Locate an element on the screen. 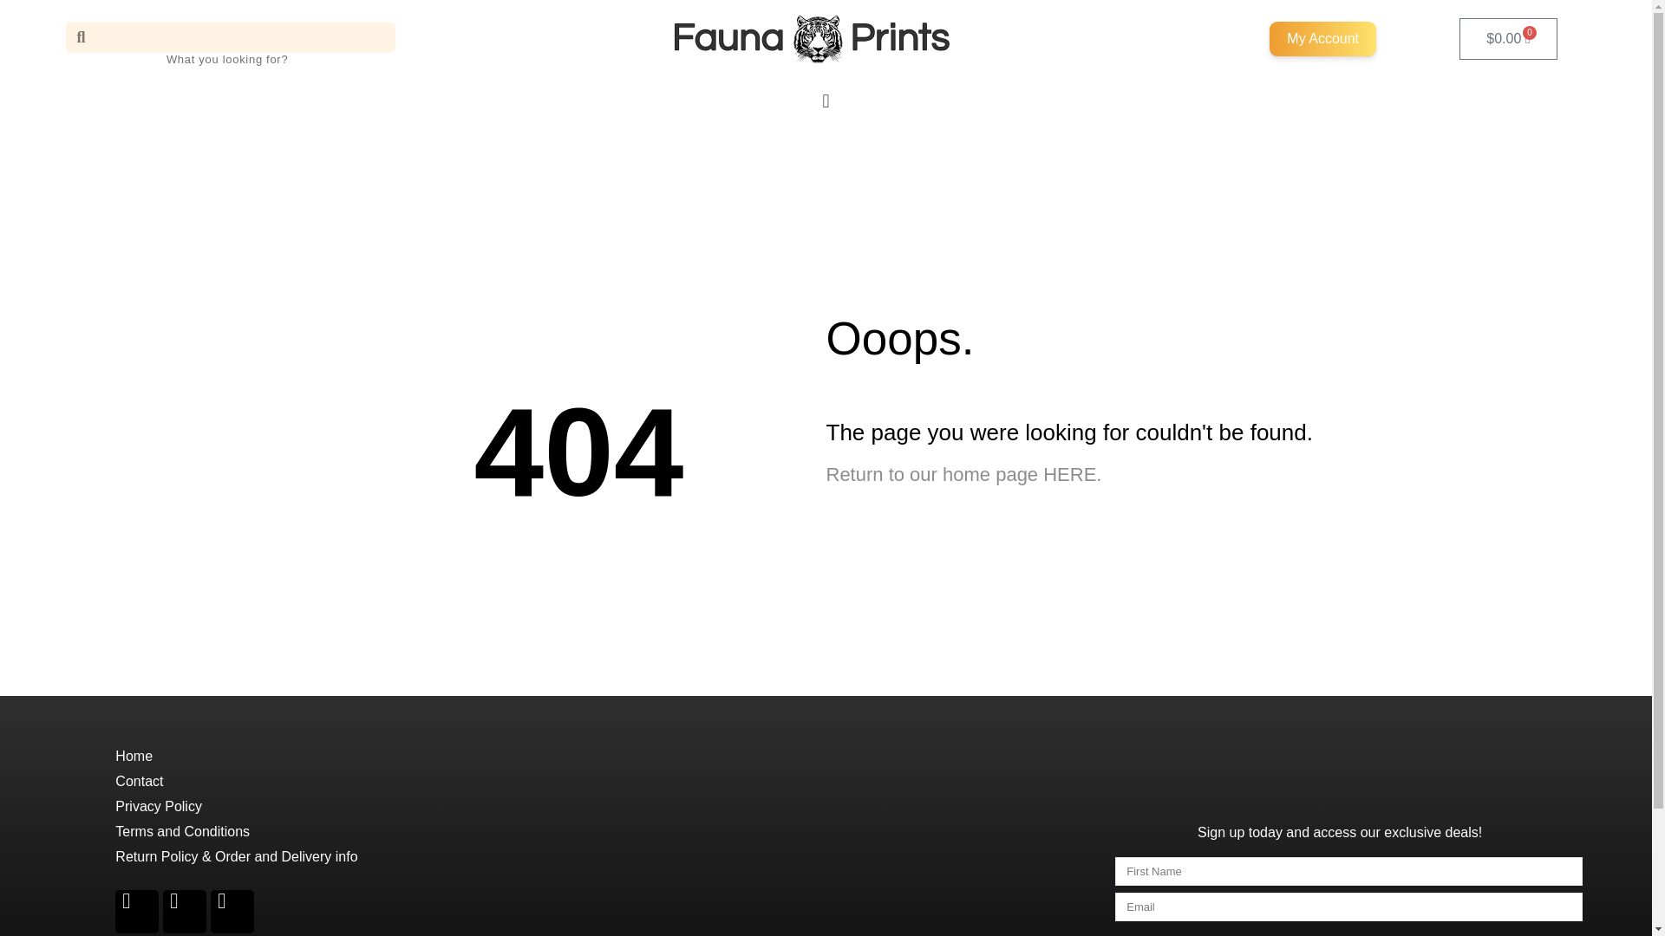 The height and width of the screenshot is (936, 1665). My Account is located at coordinates (1322, 38).